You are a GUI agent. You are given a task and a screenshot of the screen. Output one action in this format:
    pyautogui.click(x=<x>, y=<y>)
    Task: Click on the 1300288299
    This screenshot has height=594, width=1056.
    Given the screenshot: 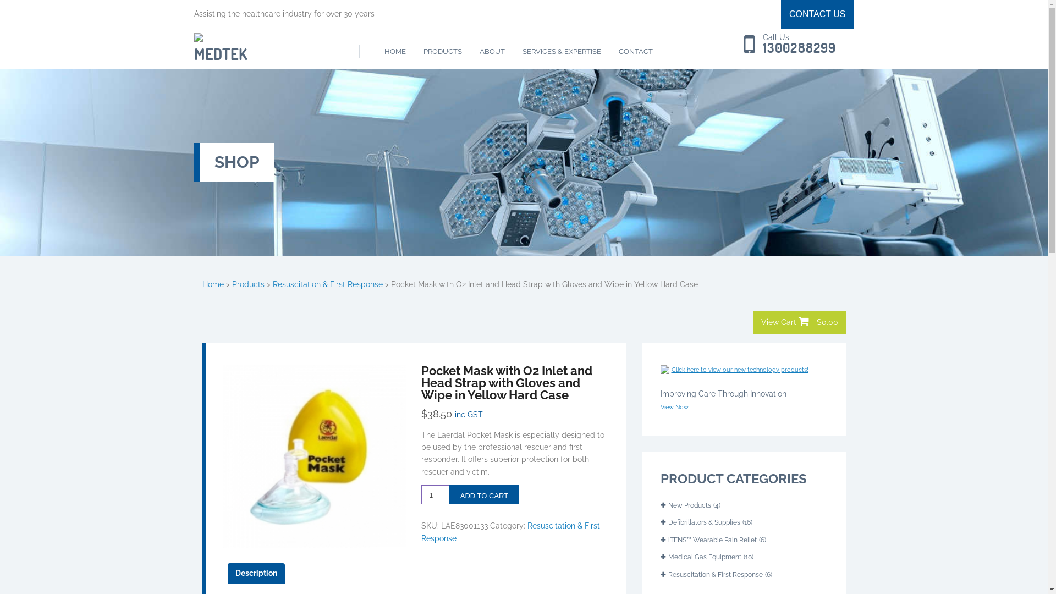 What is the action you would take?
    pyautogui.click(x=793, y=48)
    